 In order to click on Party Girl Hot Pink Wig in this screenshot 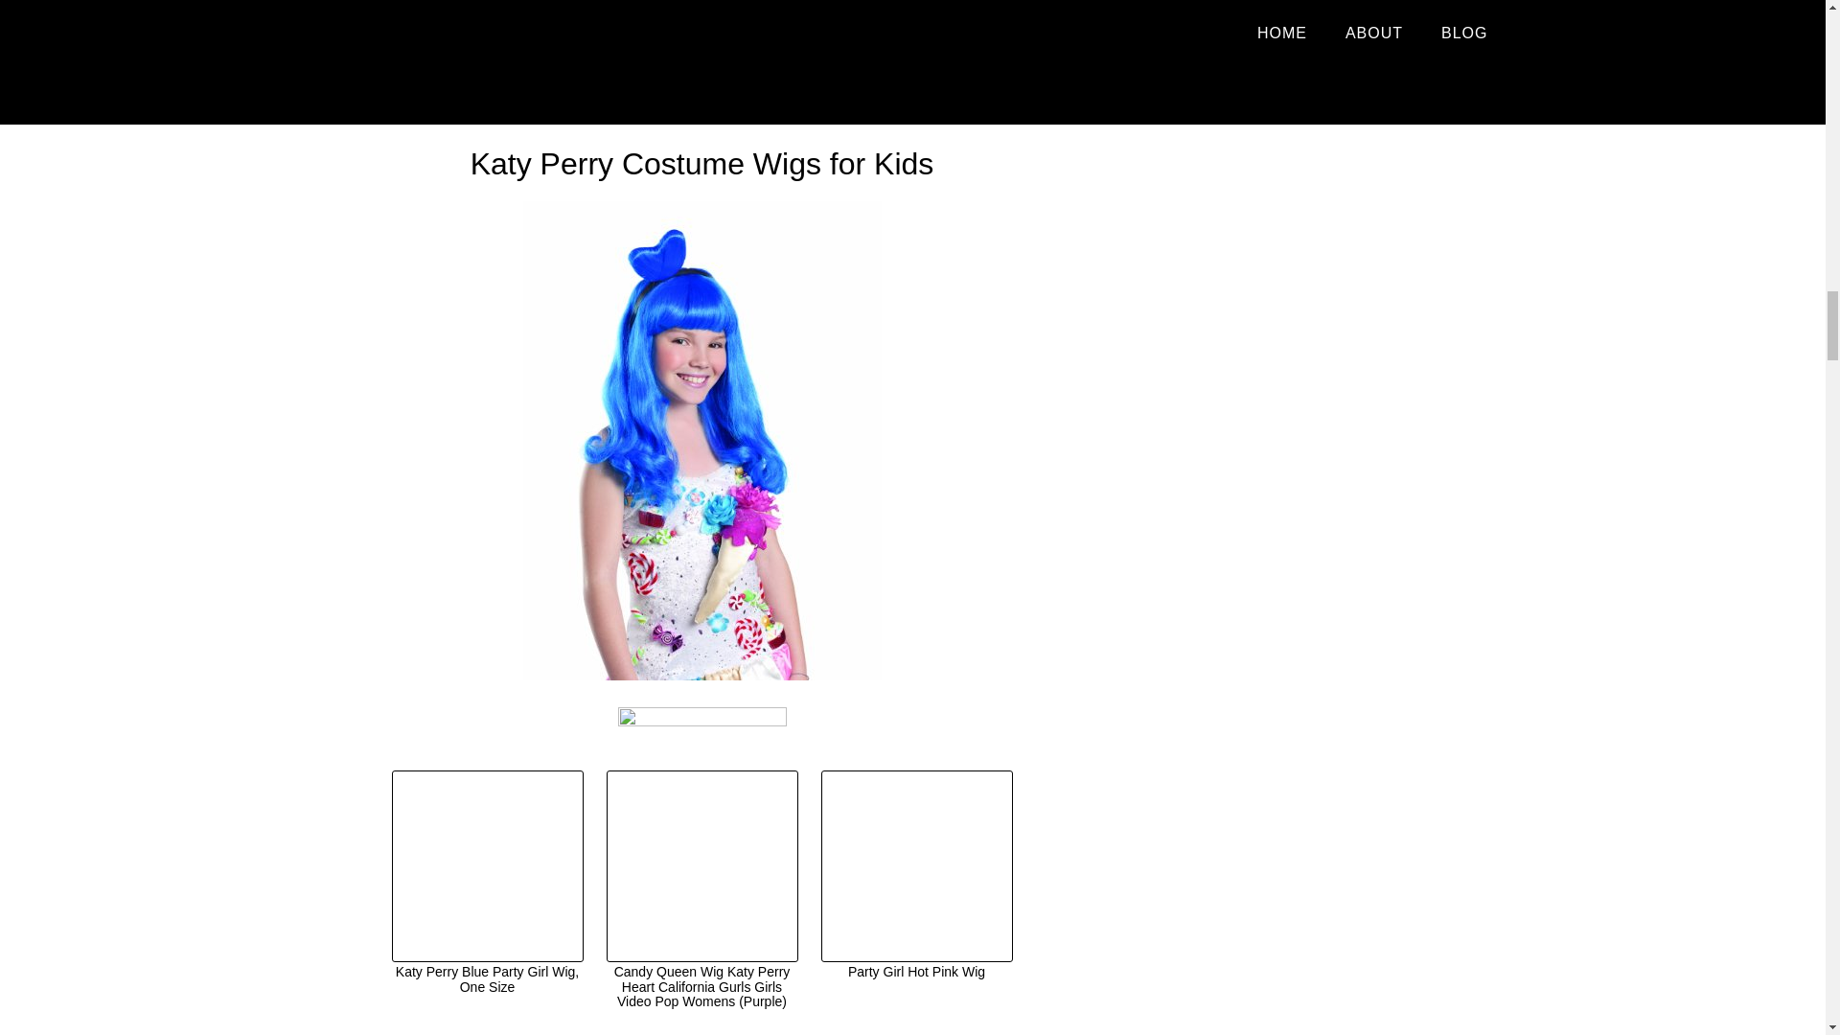, I will do `click(916, 876)`.